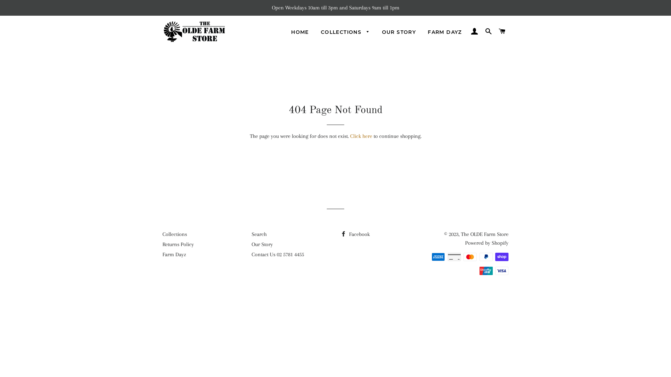 This screenshot has height=377, width=671. I want to click on Click here, so click(361, 136).